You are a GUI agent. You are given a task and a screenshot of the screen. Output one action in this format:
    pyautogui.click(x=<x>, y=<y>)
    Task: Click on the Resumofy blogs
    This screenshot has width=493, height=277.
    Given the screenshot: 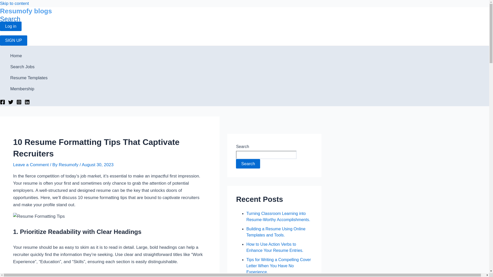 What is the action you would take?
    pyautogui.click(x=26, y=11)
    